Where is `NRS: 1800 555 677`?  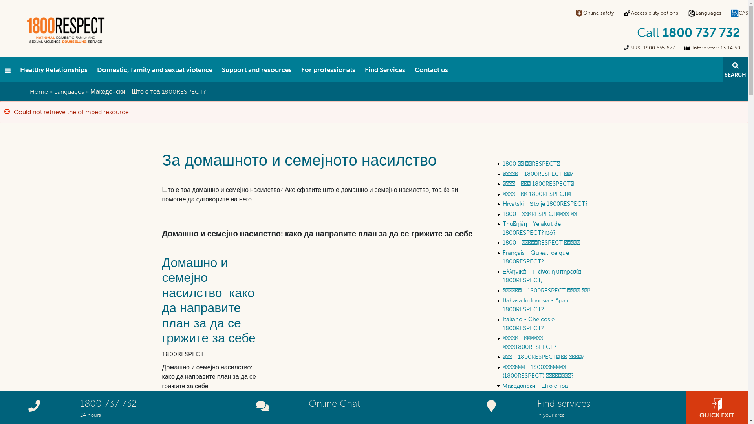
NRS: 1800 555 677 is located at coordinates (653, 48).